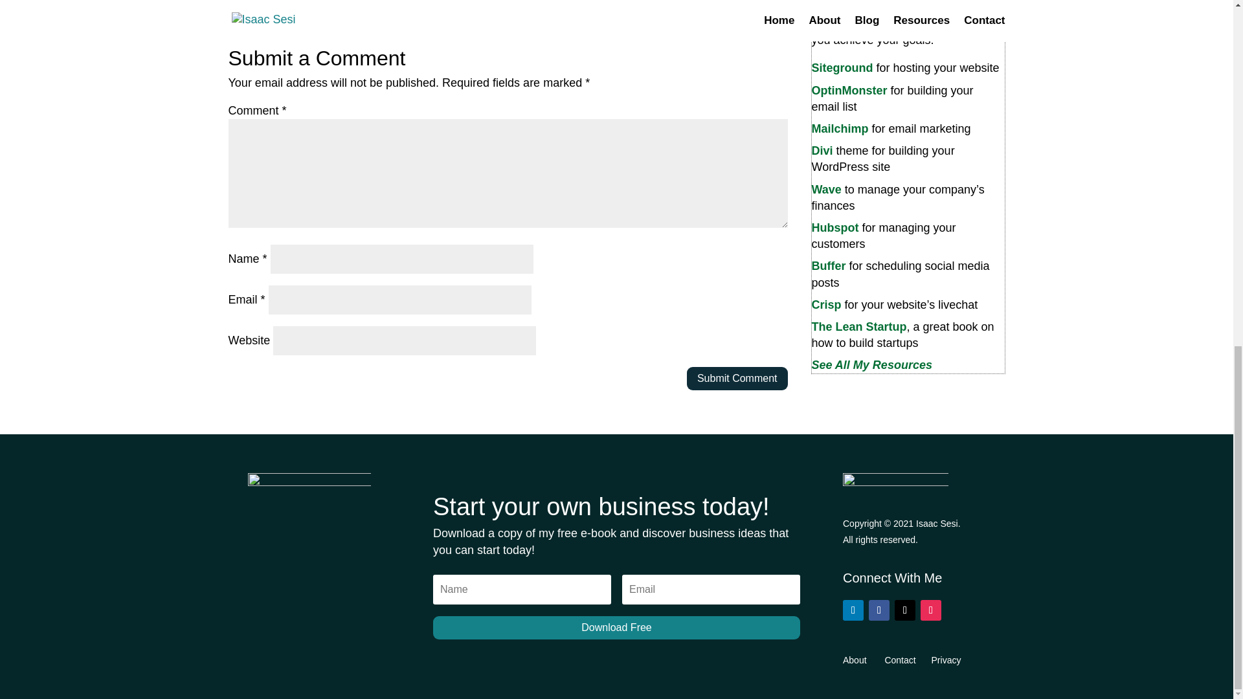  I want to click on Submit Comment, so click(737, 379).